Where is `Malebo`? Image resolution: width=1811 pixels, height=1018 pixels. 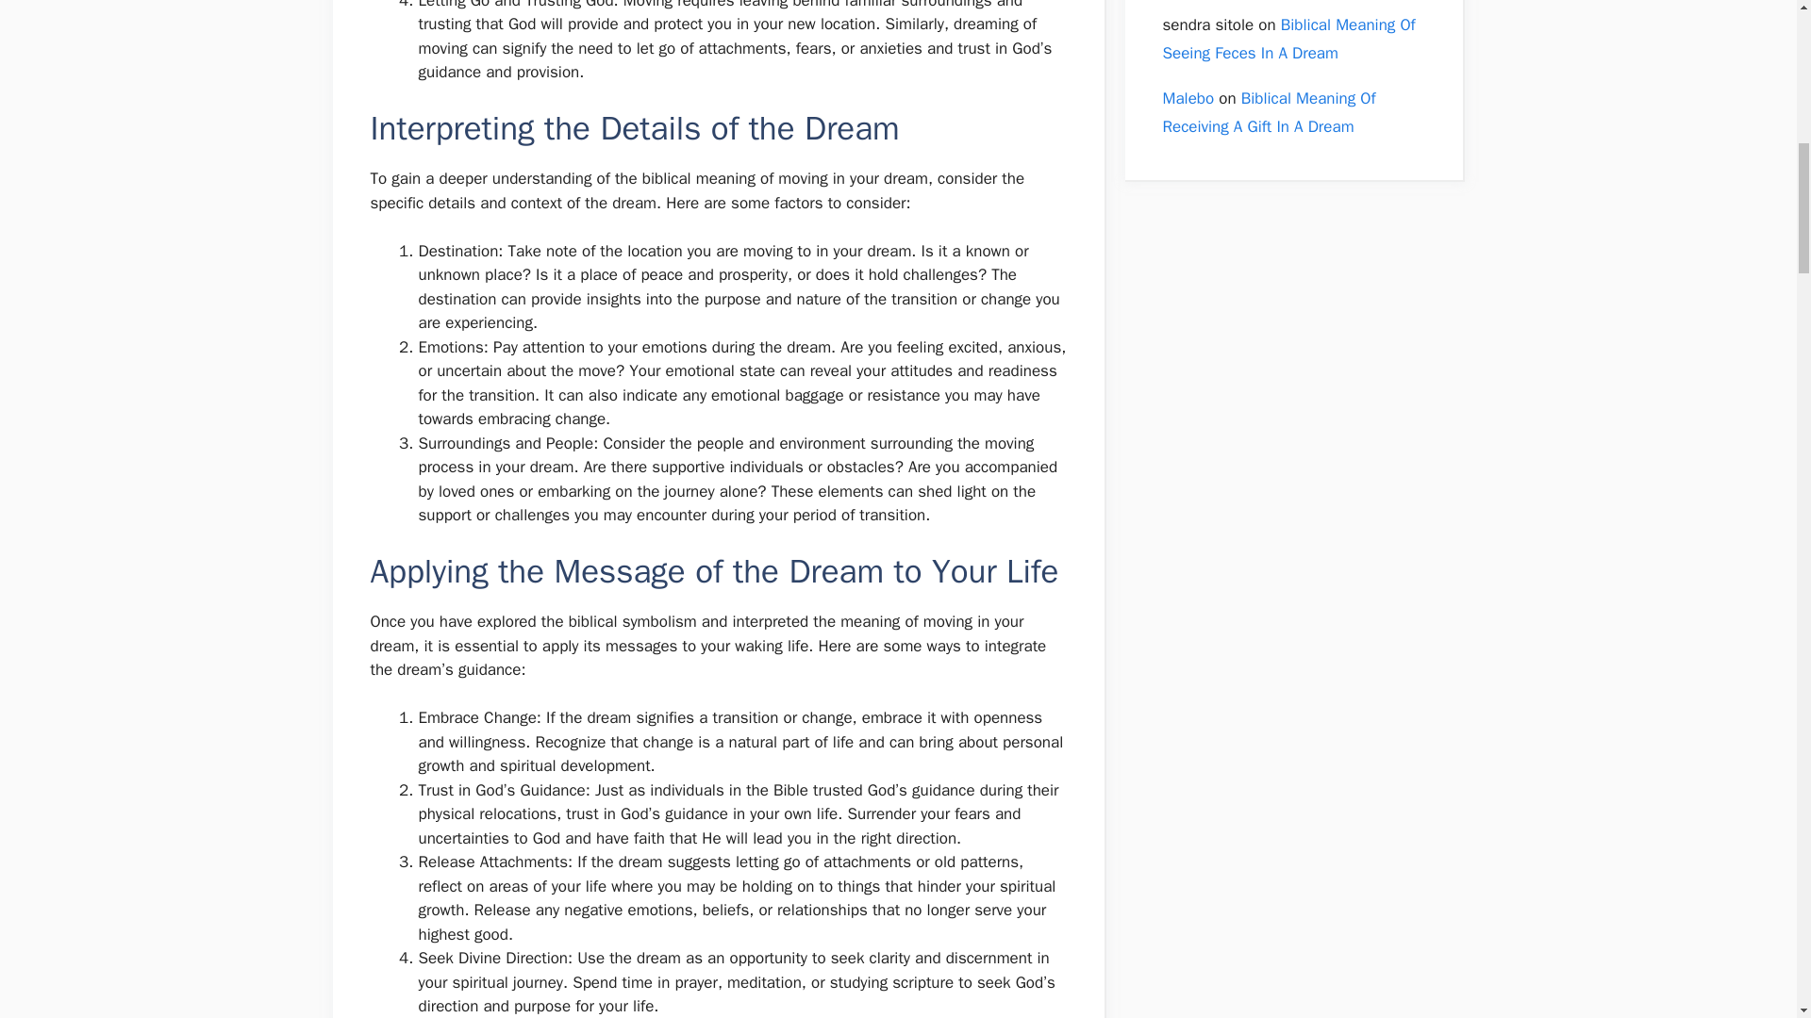 Malebo is located at coordinates (1188, 98).